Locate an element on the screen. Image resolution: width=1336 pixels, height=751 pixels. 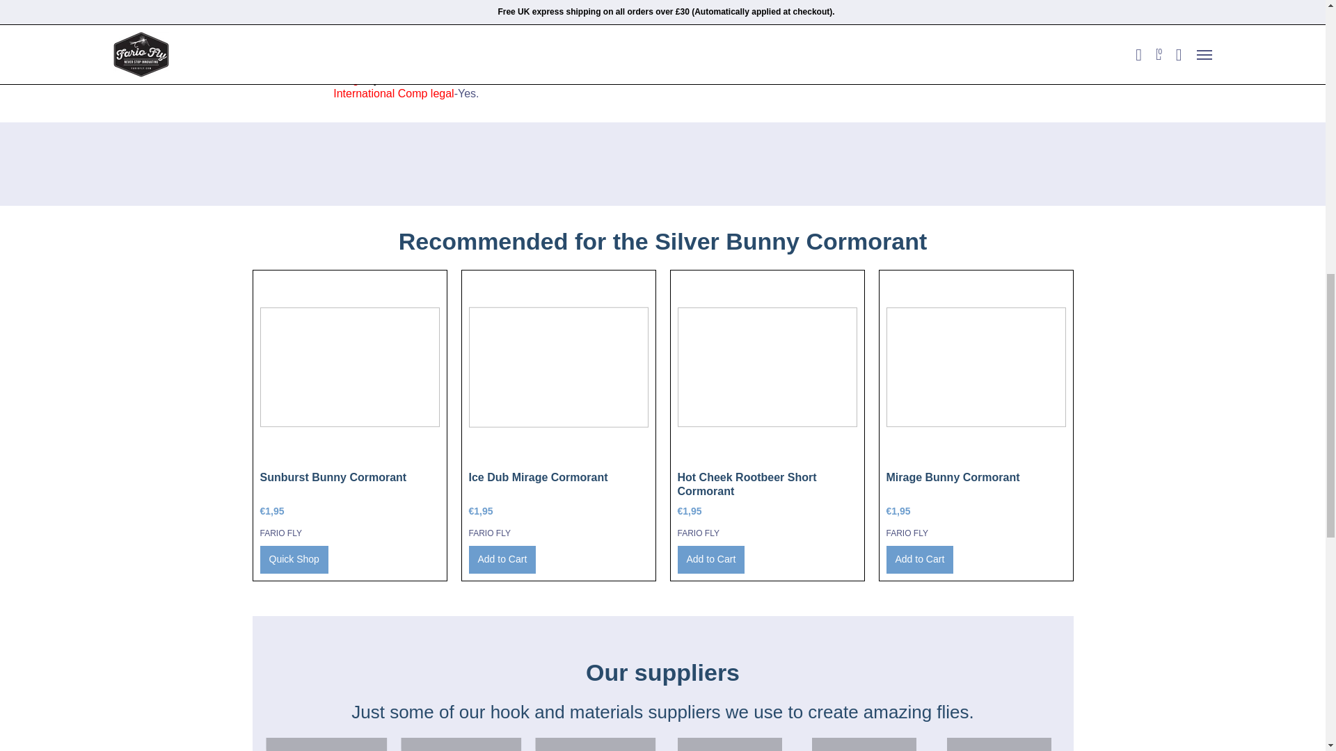
Add to Cart is located at coordinates (920, 560).